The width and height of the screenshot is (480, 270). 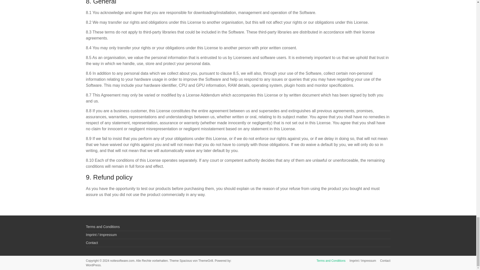 I want to click on Contact, so click(x=92, y=242).